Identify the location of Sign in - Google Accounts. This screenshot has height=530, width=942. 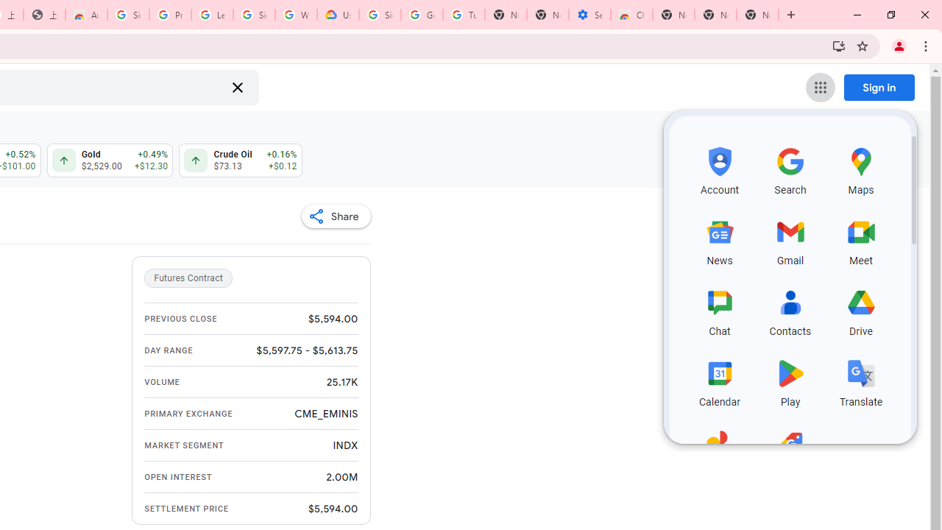
(380, 15).